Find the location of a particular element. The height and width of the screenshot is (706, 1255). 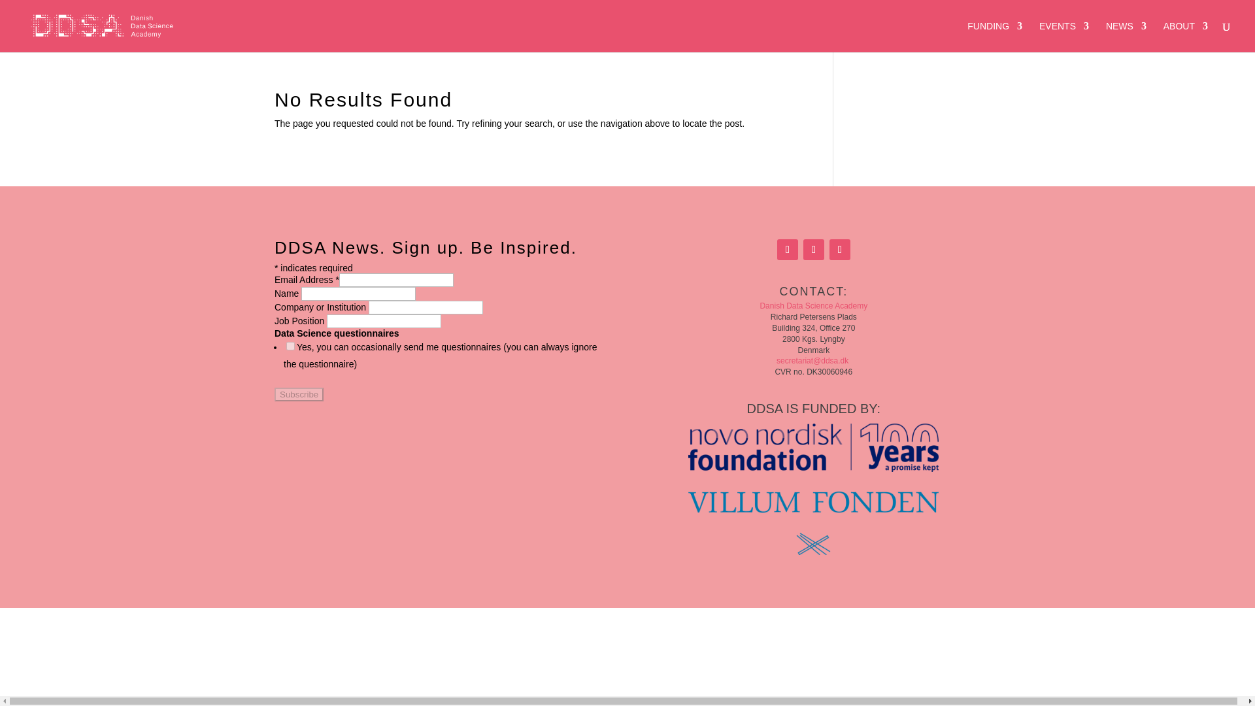

Follow on LinkedIn is located at coordinates (787, 250).